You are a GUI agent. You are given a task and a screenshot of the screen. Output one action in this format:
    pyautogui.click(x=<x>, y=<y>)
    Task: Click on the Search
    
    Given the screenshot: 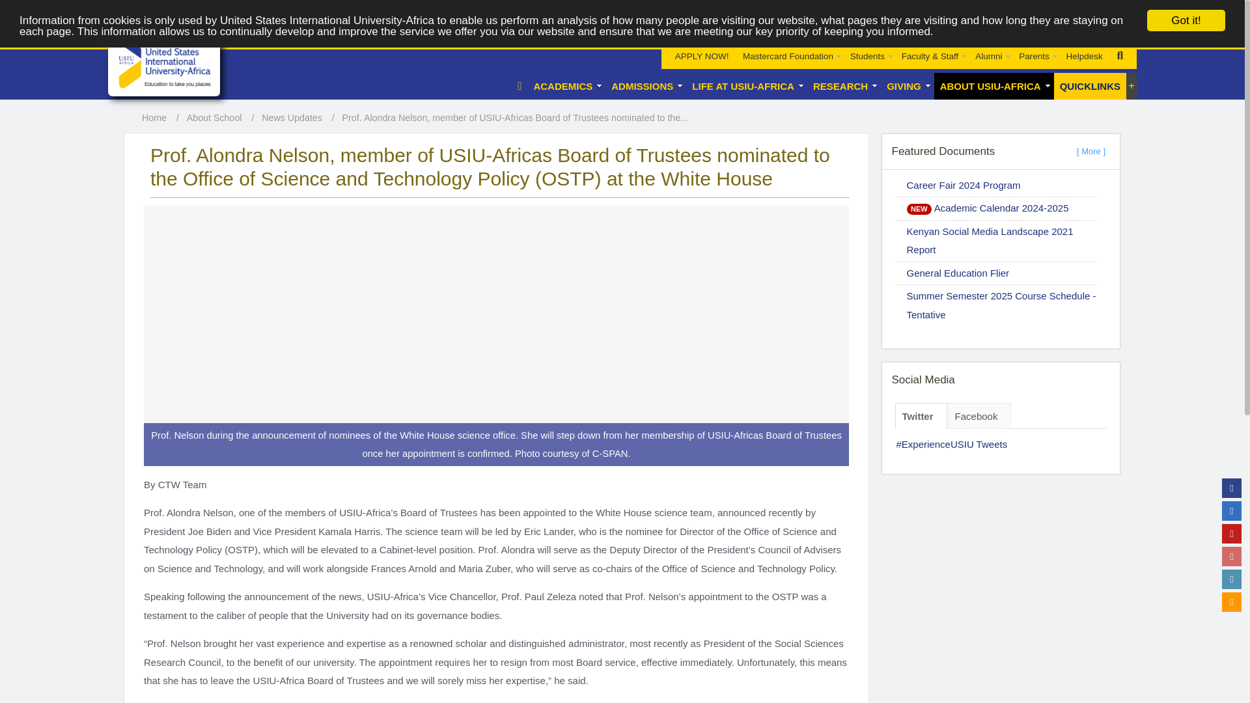 What is the action you would take?
    pyautogui.click(x=1120, y=56)
    